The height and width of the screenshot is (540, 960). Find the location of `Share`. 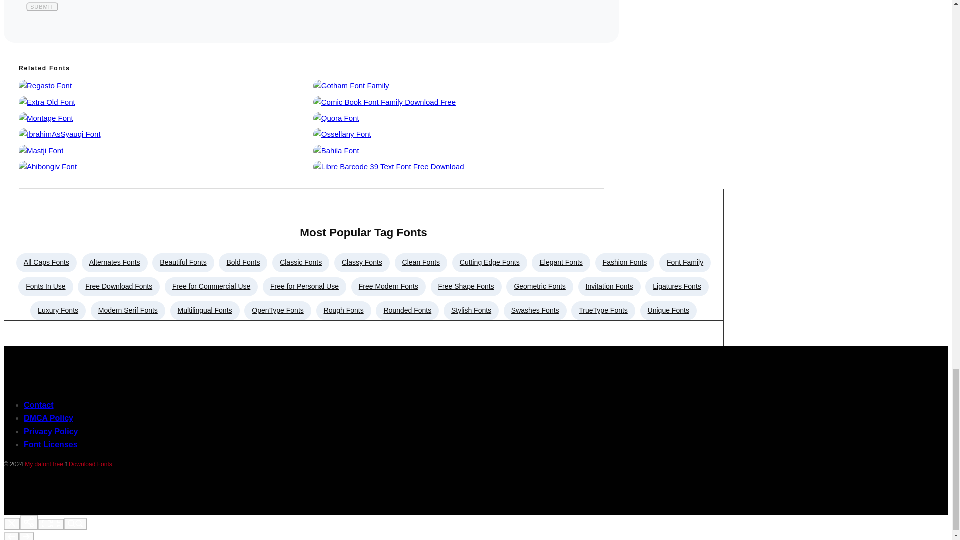

Share is located at coordinates (29, 522).